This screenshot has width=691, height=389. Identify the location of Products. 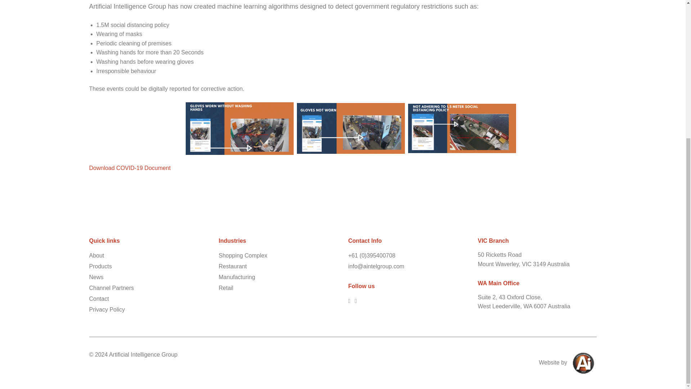
(100, 266).